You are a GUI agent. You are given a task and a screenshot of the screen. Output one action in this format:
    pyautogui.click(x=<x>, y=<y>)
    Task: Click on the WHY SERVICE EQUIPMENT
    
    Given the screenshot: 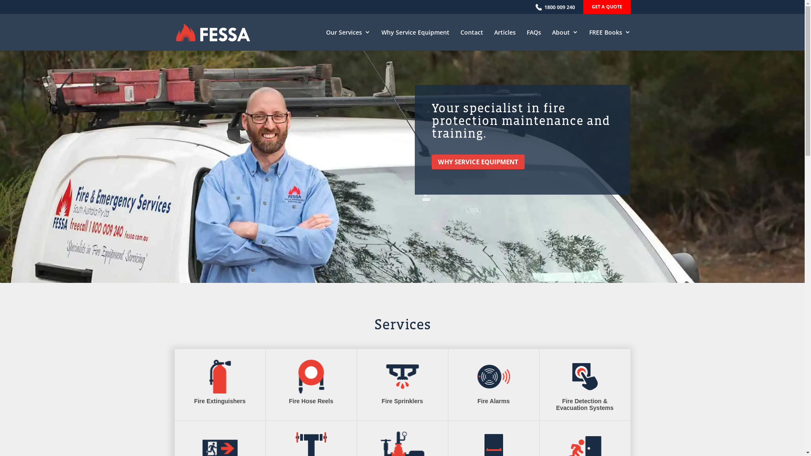 What is the action you would take?
    pyautogui.click(x=478, y=162)
    